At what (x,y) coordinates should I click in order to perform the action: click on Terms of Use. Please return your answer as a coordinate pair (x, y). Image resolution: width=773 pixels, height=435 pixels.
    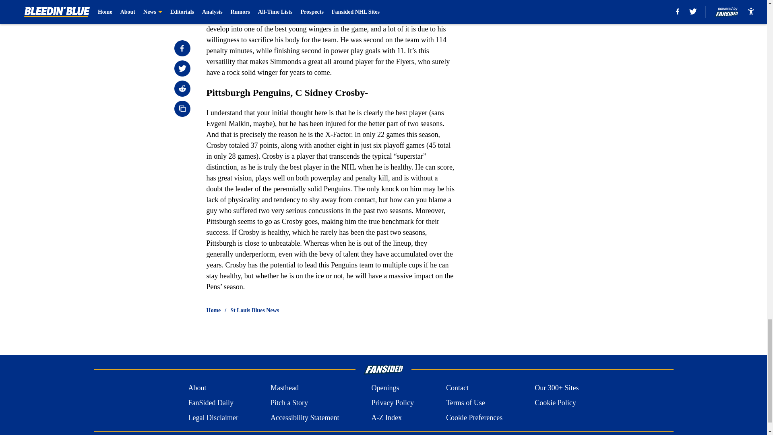
    Looking at the image, I should click on (465, 403).